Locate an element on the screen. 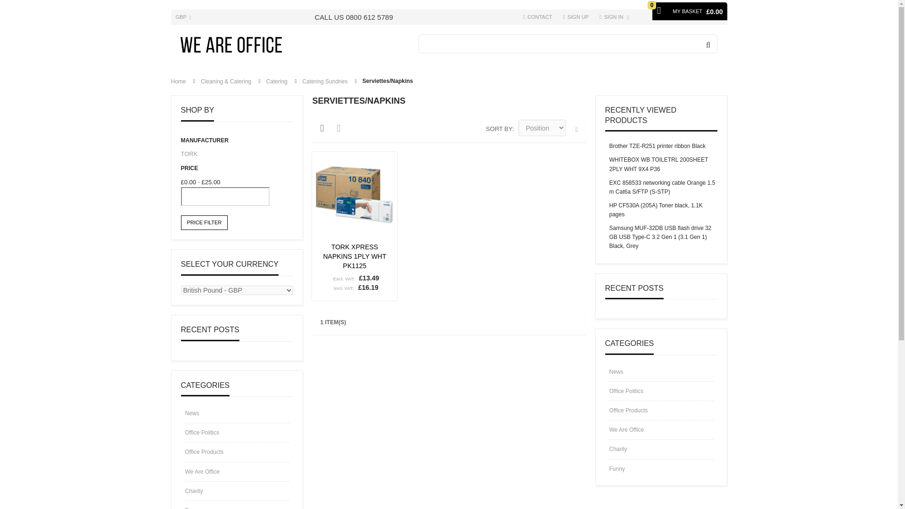 Image resolution: width=905 pixels, height=509 pixels. SIGN UP is located at coordinates (576, 17).